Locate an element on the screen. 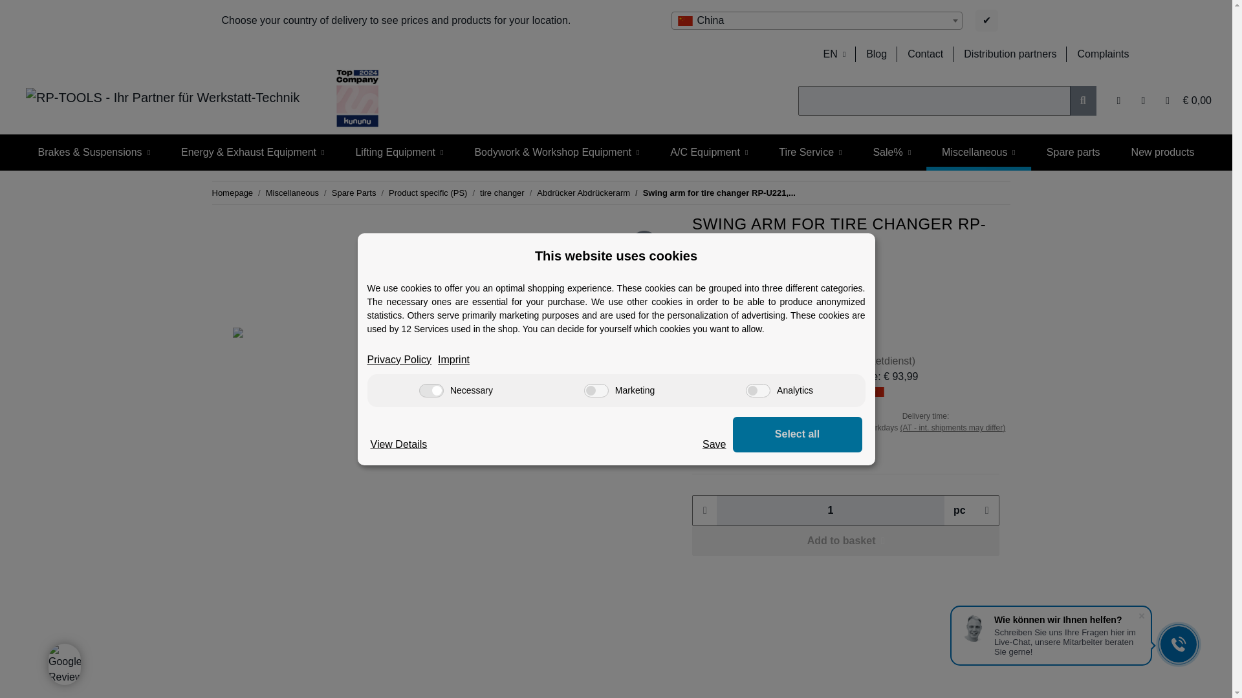 This screenshot has height=698, width=1242. New products is located at coordinates (1162, 153).